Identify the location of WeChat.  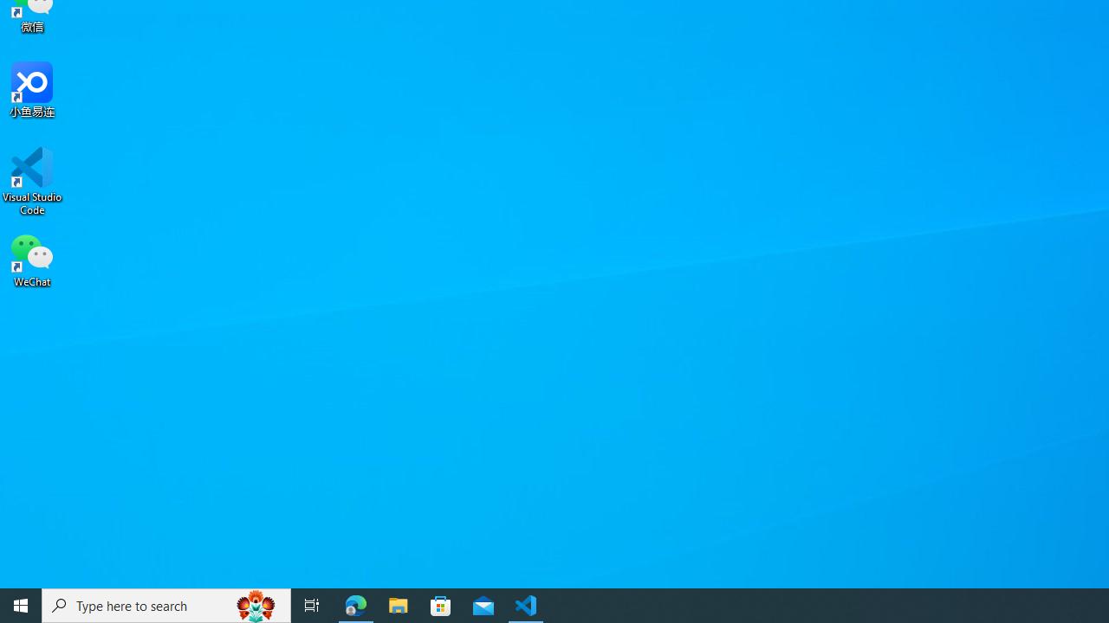
(32, 259).